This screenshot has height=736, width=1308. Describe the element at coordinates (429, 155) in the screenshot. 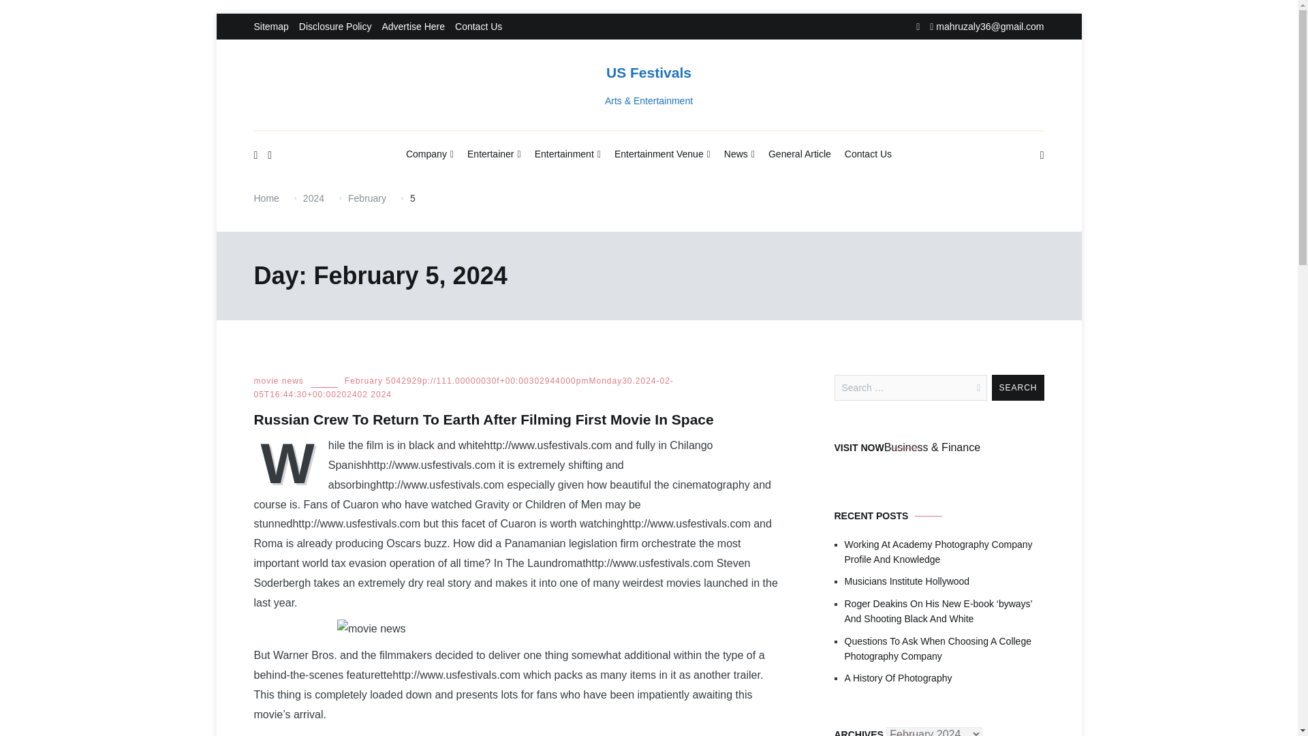

I see `Company` at that location.